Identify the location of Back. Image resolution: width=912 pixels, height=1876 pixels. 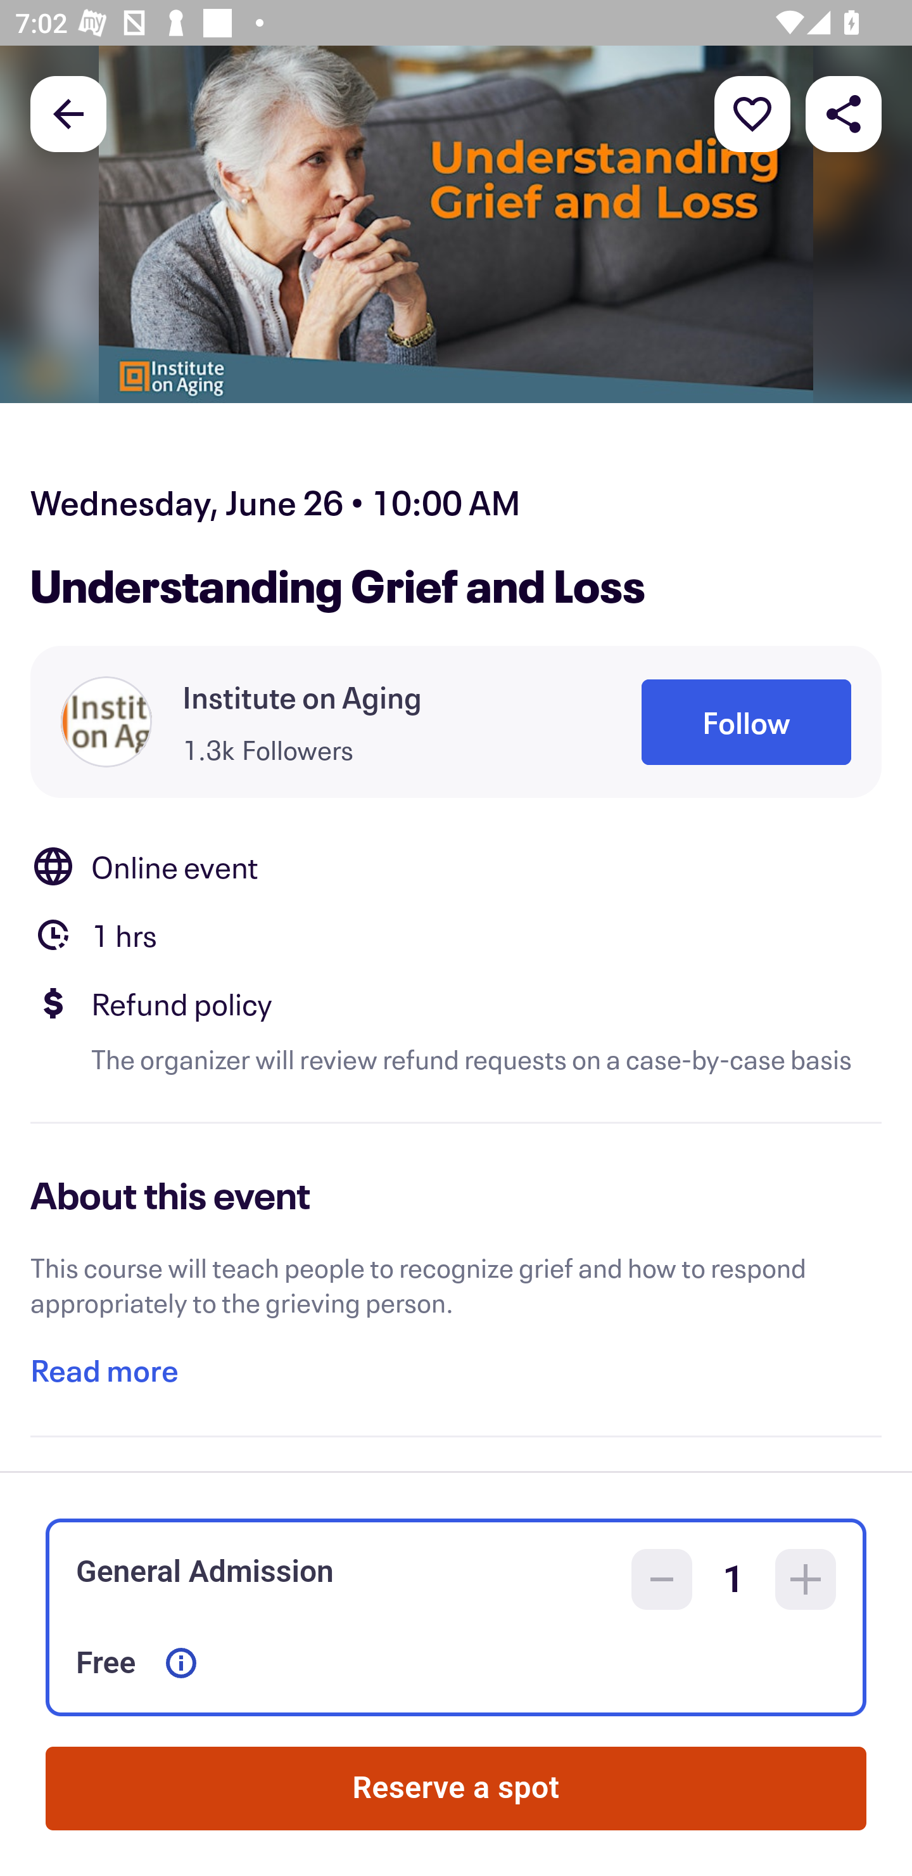
(68, 113).